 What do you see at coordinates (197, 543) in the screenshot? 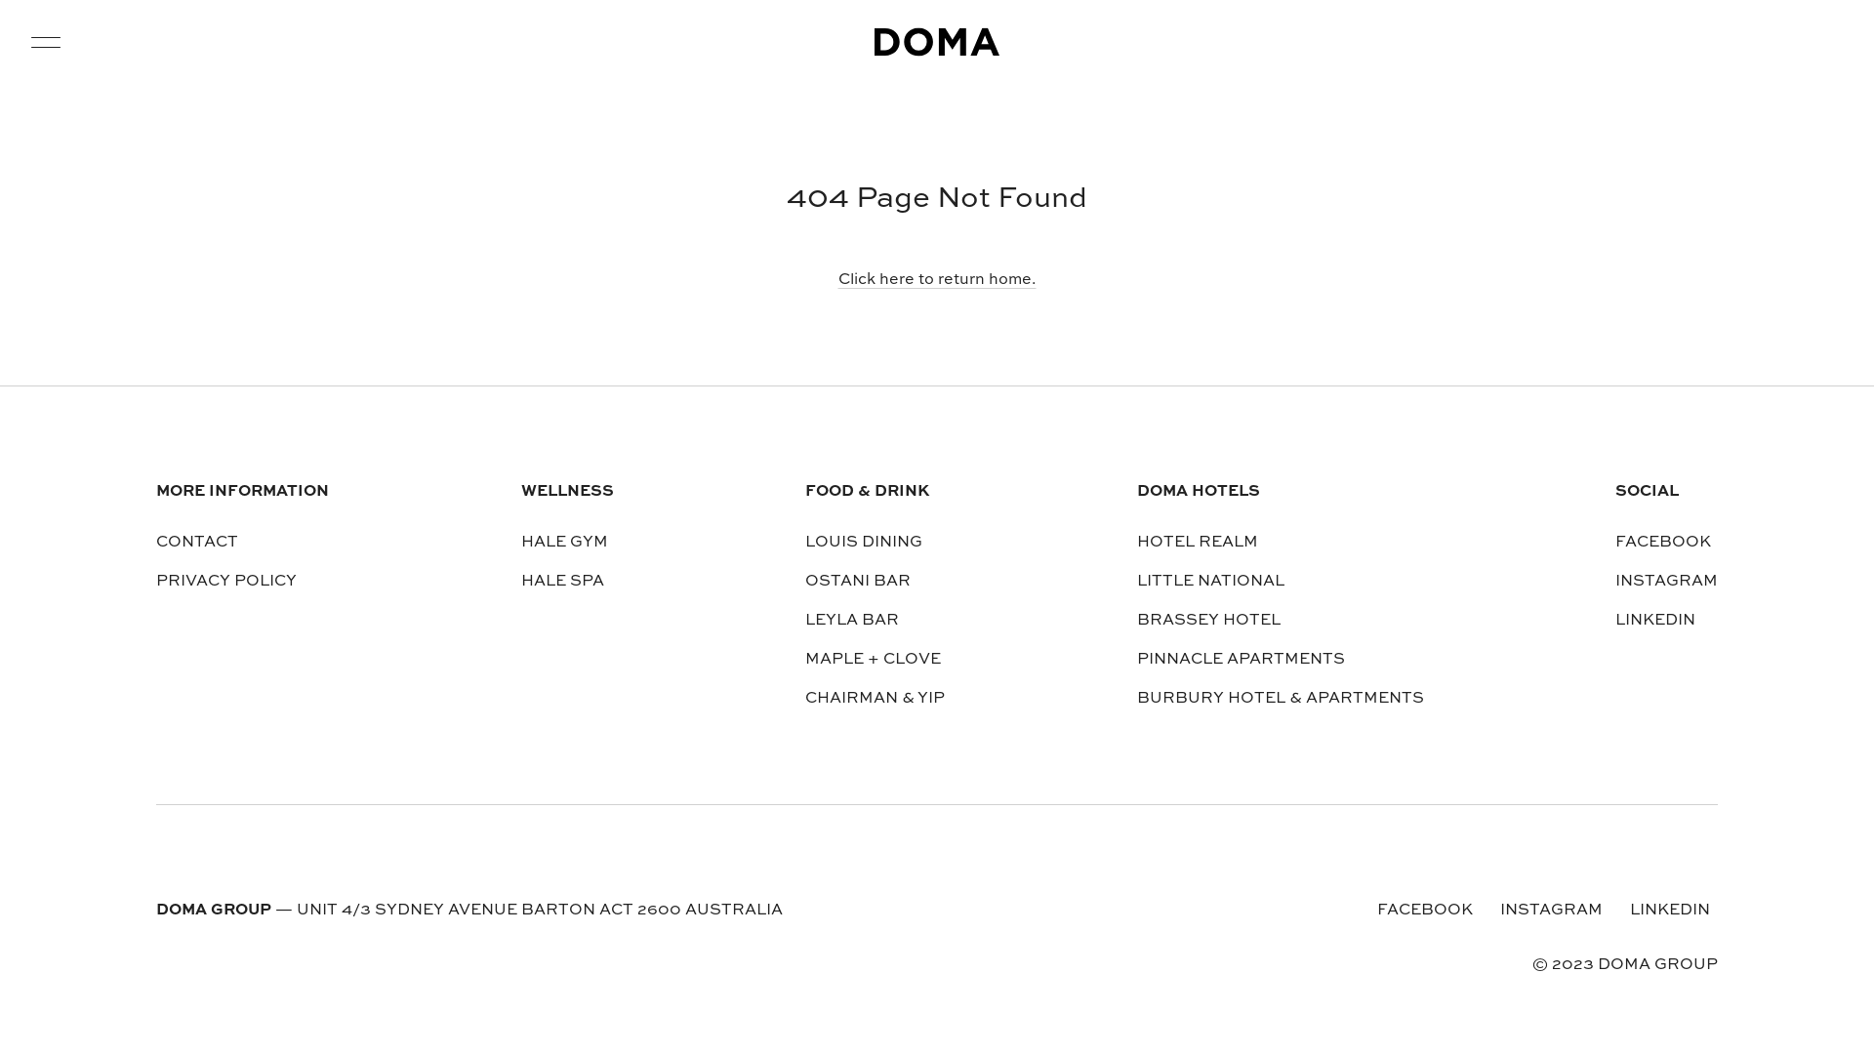
I see `CONTACT` at bounding box center [197, 543].